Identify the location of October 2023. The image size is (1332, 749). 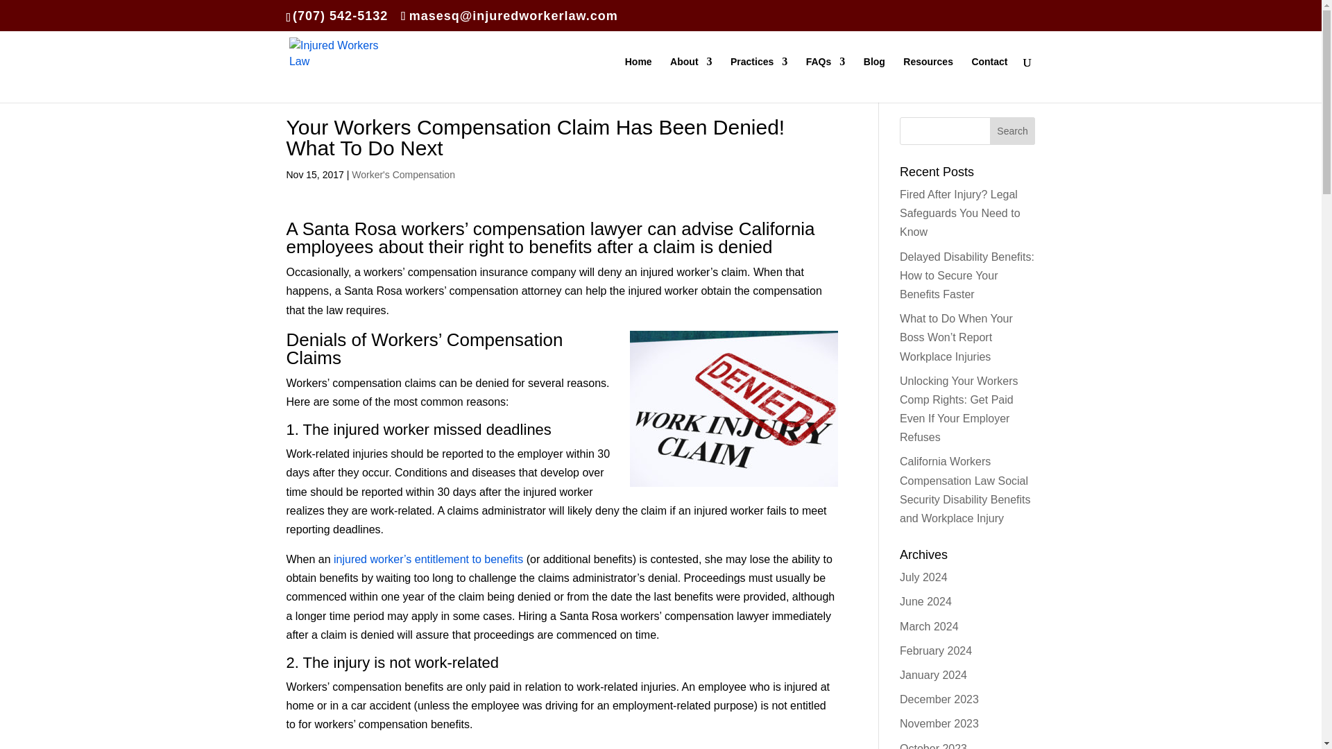
(933, 746).